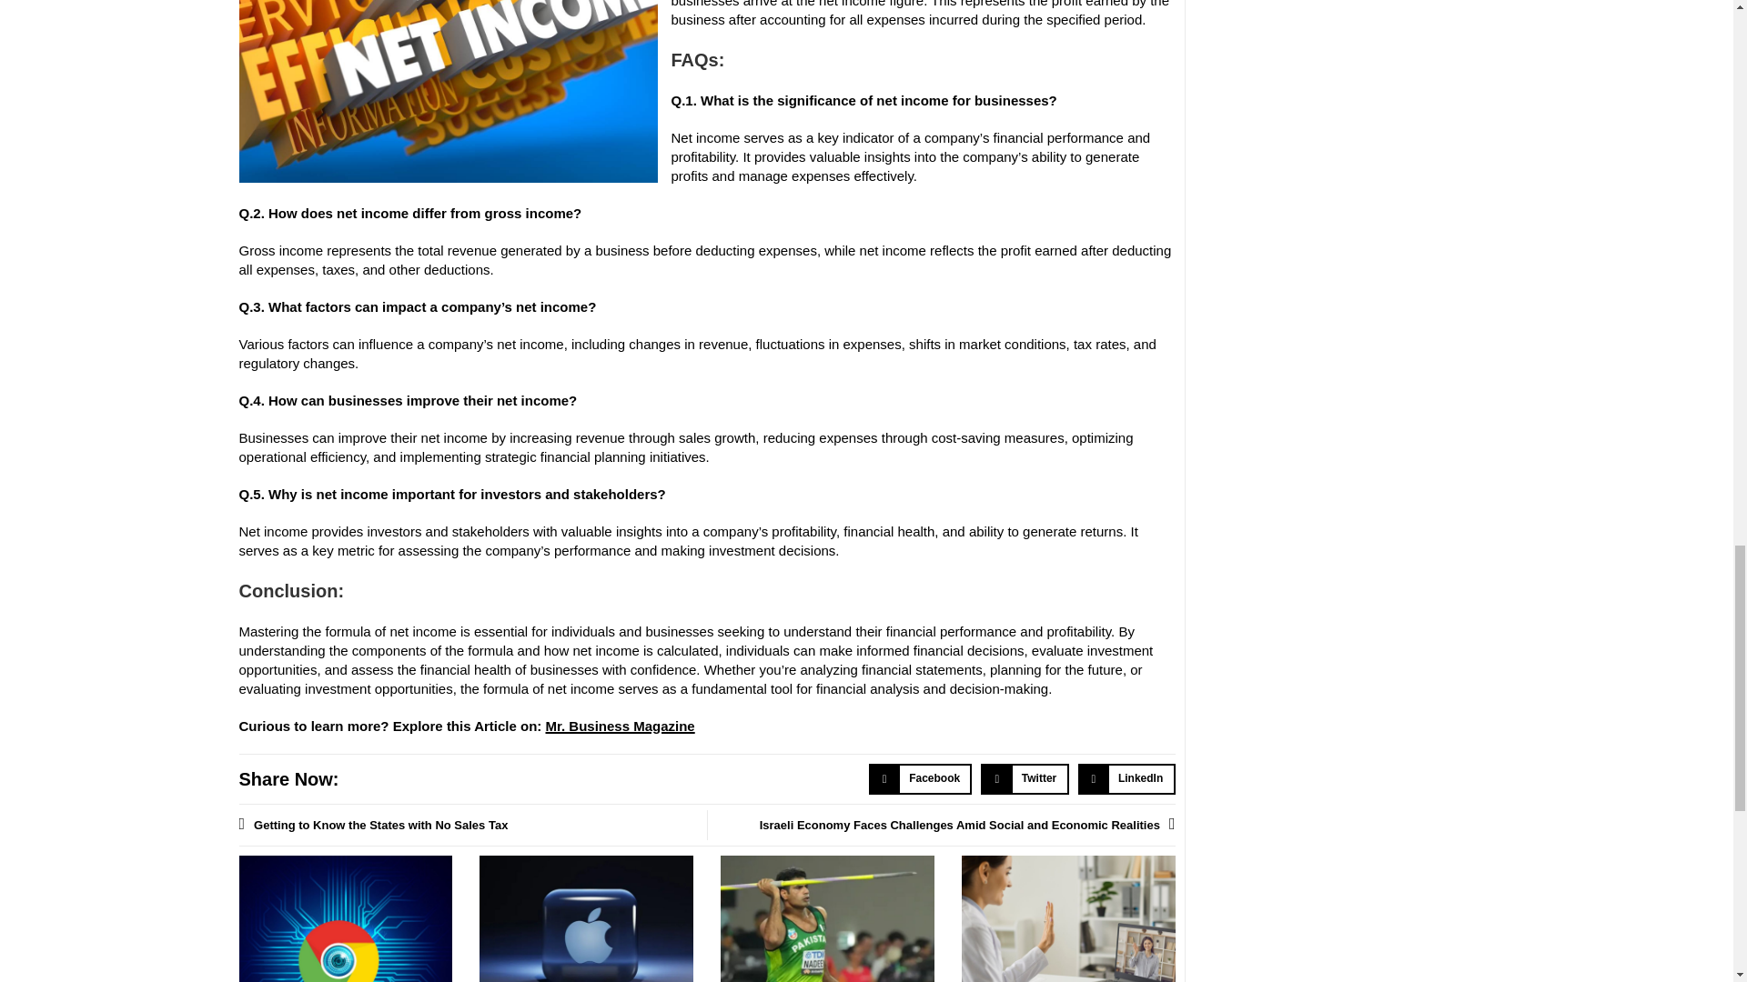  I want to click on Getting to Know the States with No Sales Tax, so click(471, 825).